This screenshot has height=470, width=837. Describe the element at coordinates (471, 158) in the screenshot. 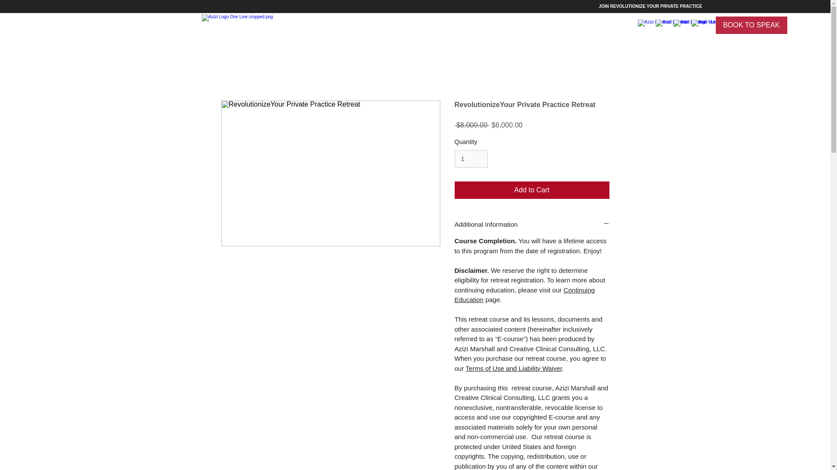

I see `1` at that location.